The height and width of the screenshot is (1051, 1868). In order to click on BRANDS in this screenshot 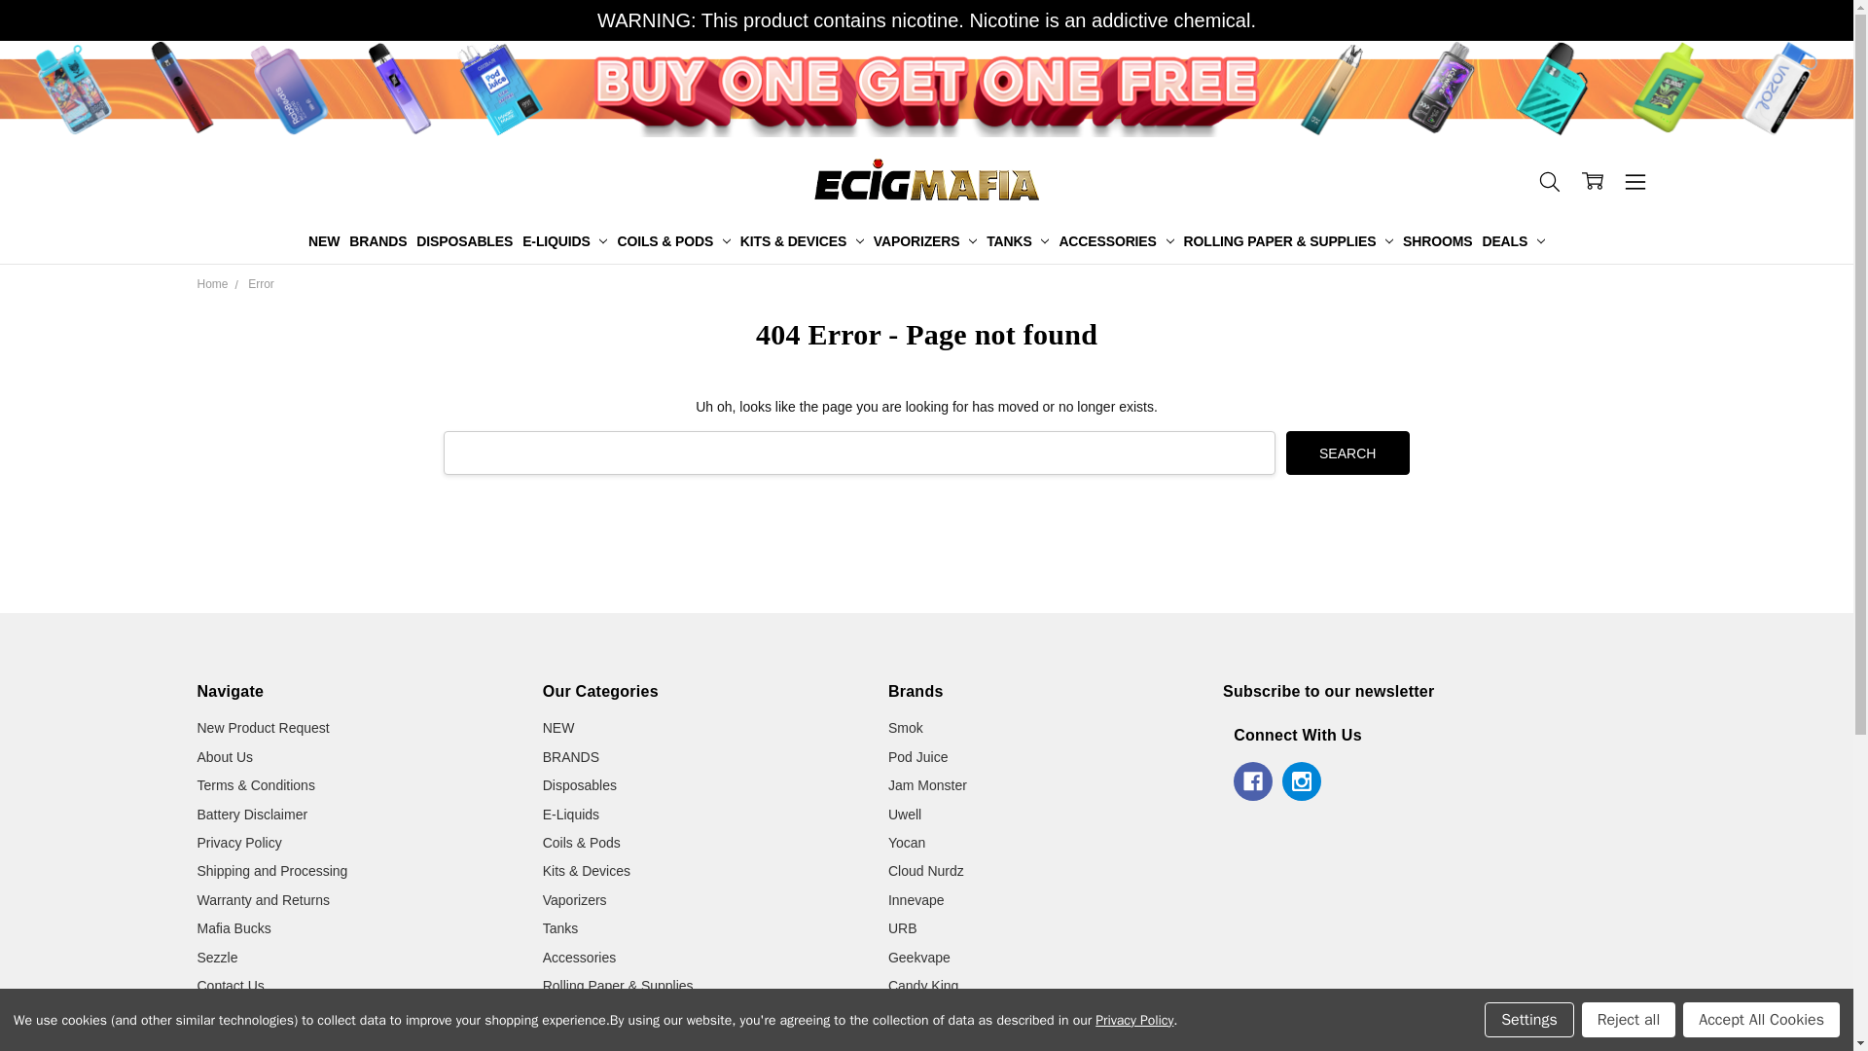, I will do `click(377, 241)`.